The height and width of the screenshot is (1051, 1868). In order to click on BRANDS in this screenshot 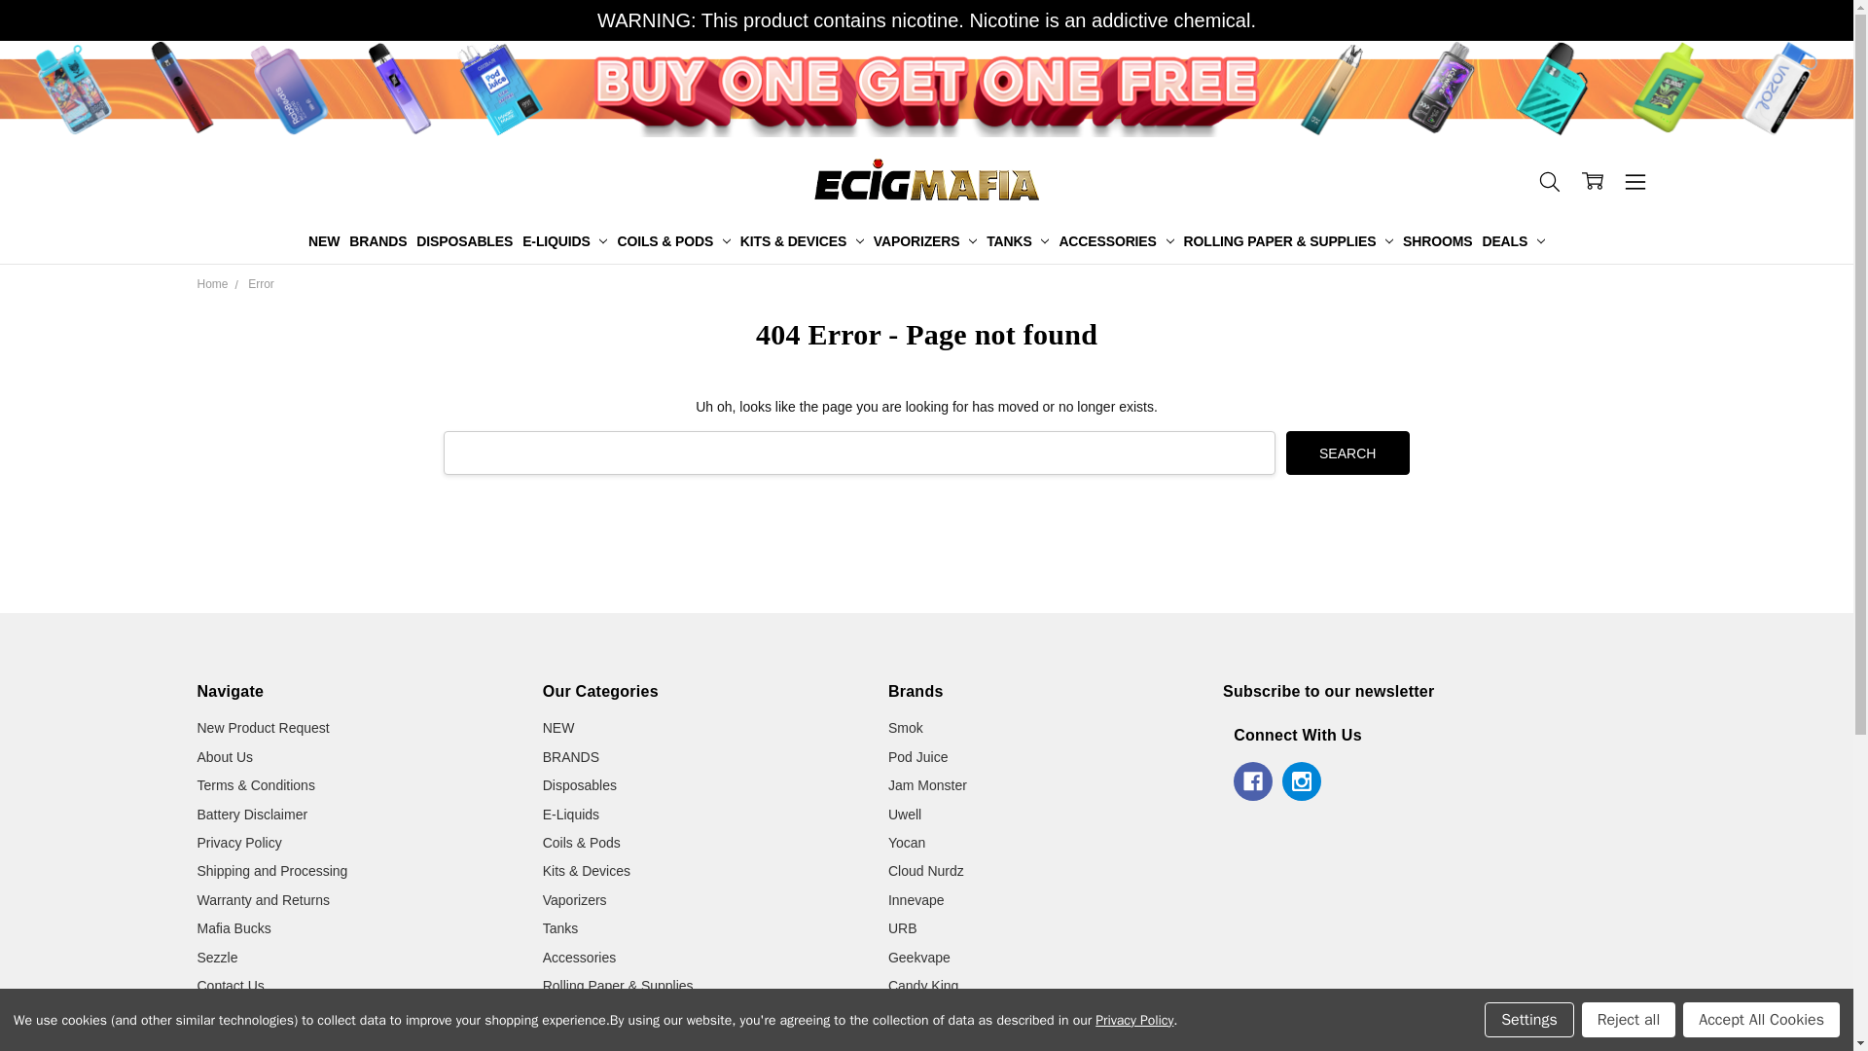, I will do `click(377, 241)`.